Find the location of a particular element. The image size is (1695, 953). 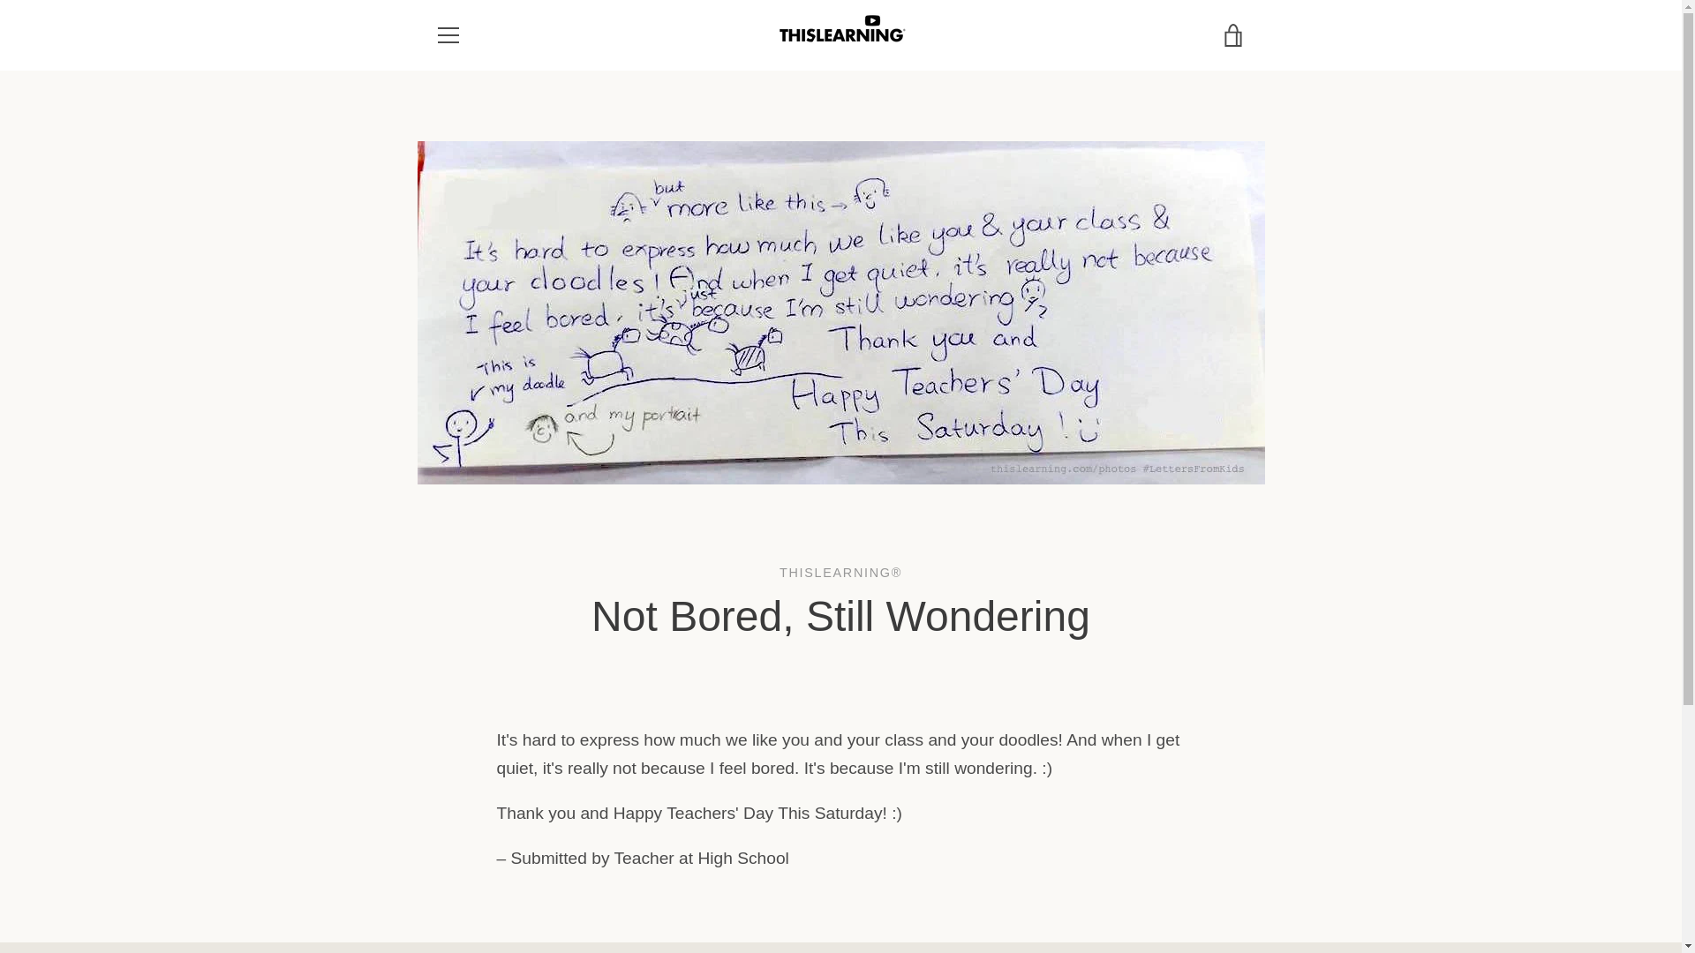

Discover is located at coordinates (1190, 877).